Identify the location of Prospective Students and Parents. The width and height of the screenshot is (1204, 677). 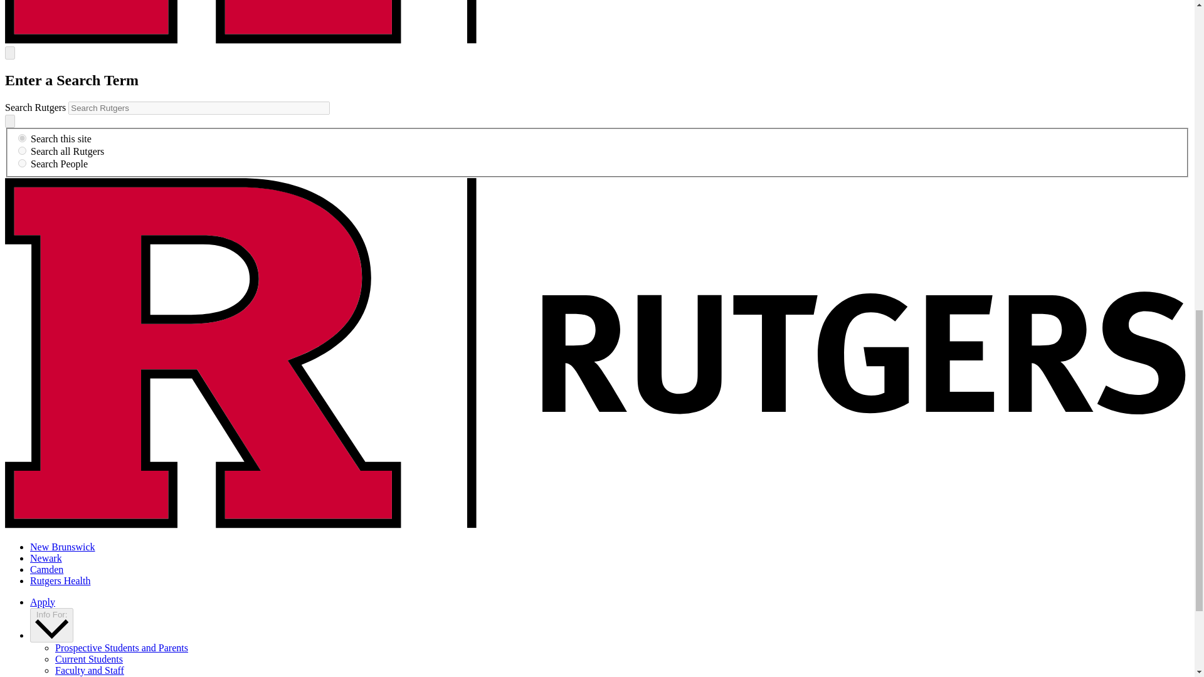
(122, 648).